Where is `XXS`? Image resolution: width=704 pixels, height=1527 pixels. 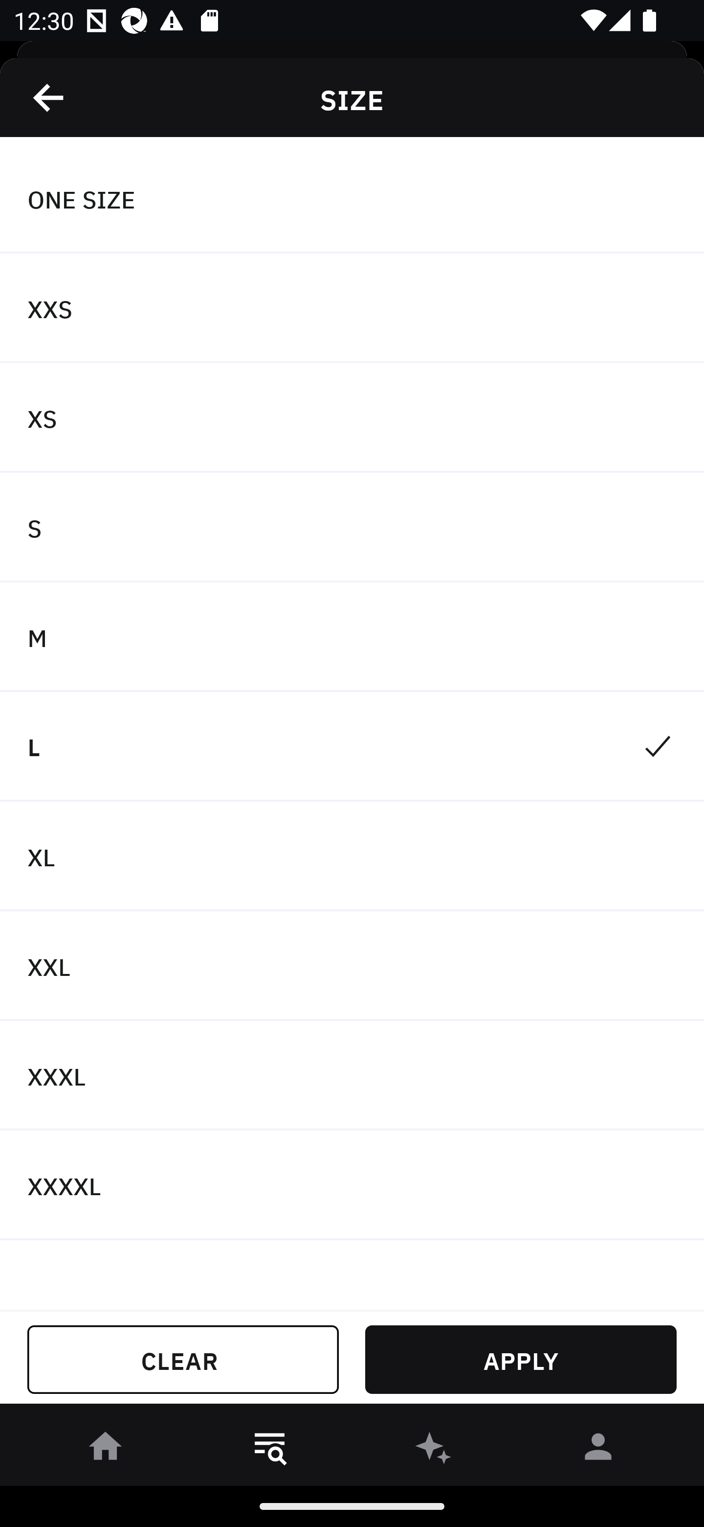
XXS is located at coordinates (352, 308).